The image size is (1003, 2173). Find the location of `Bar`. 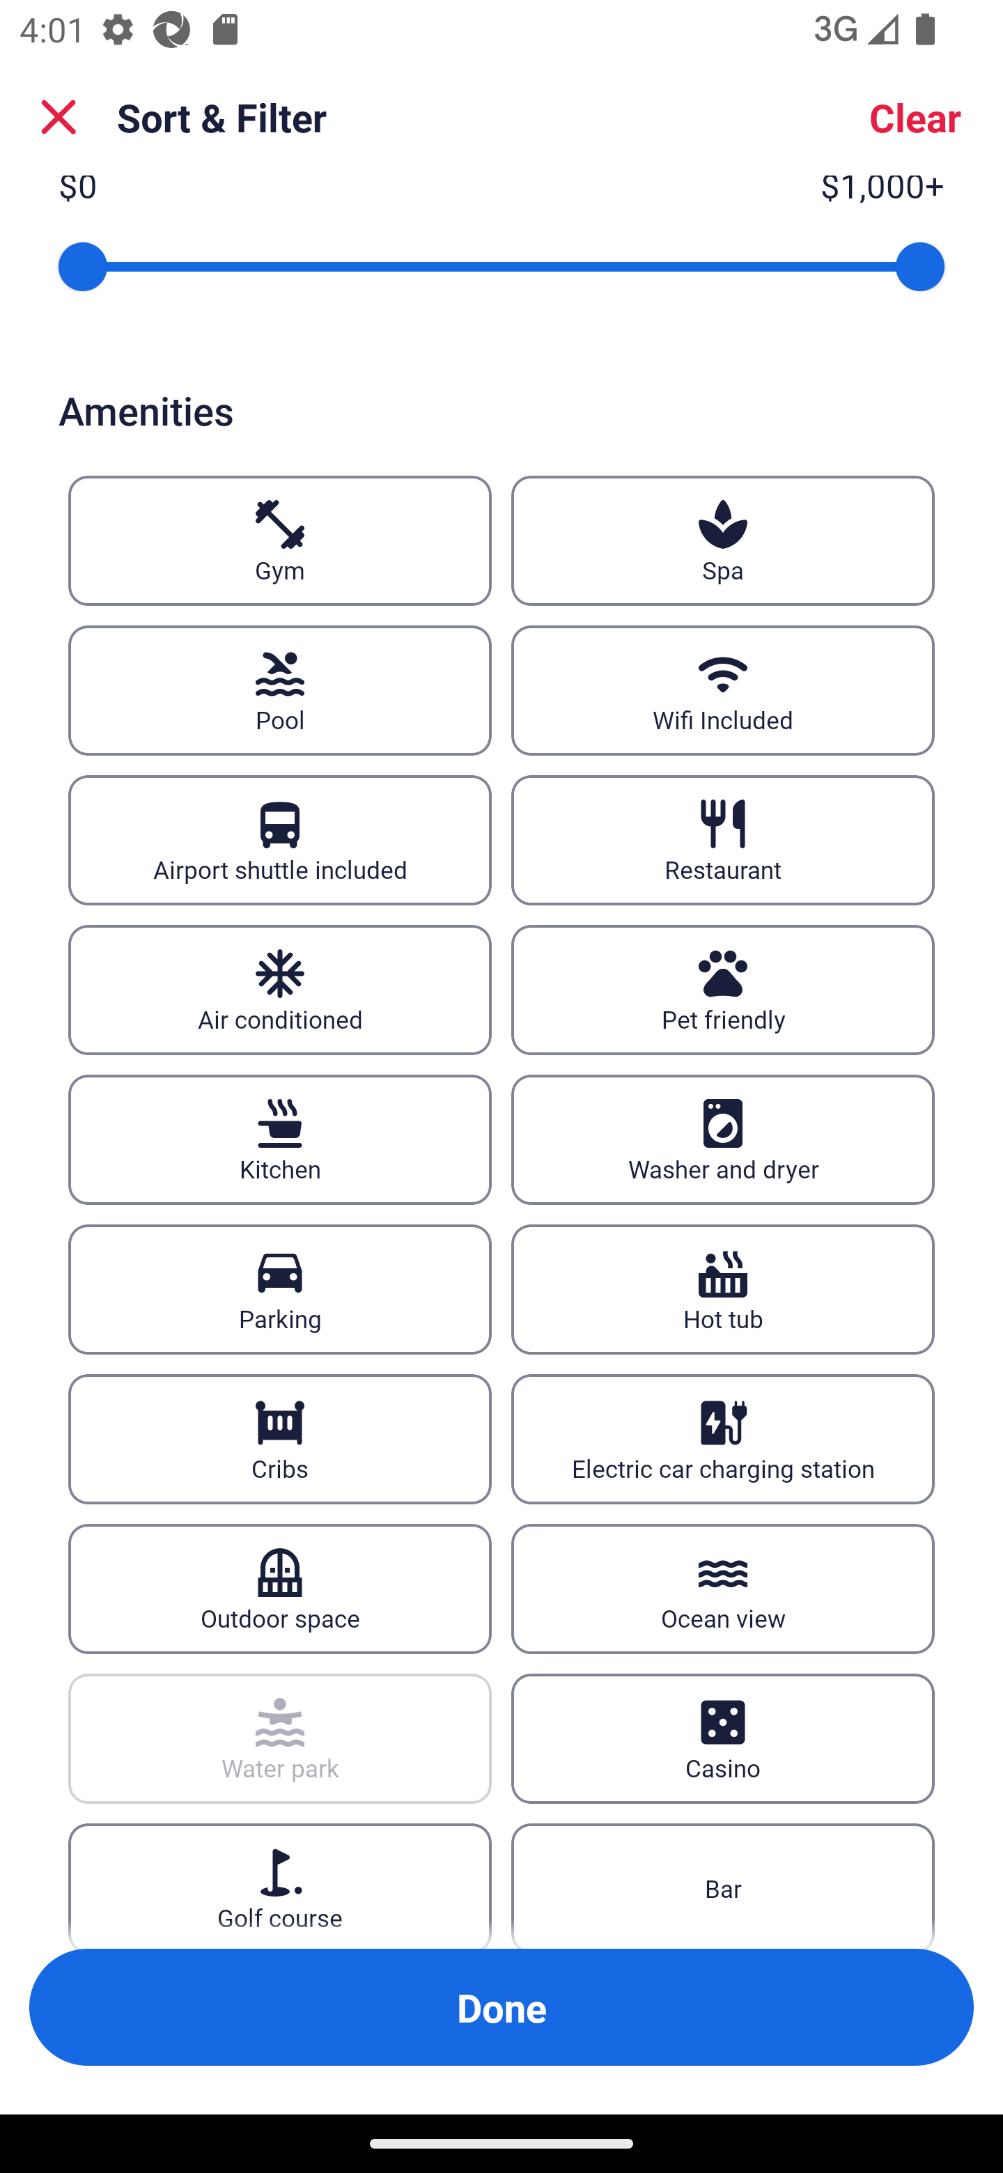

Bar is located at coordinates (723, 1886).